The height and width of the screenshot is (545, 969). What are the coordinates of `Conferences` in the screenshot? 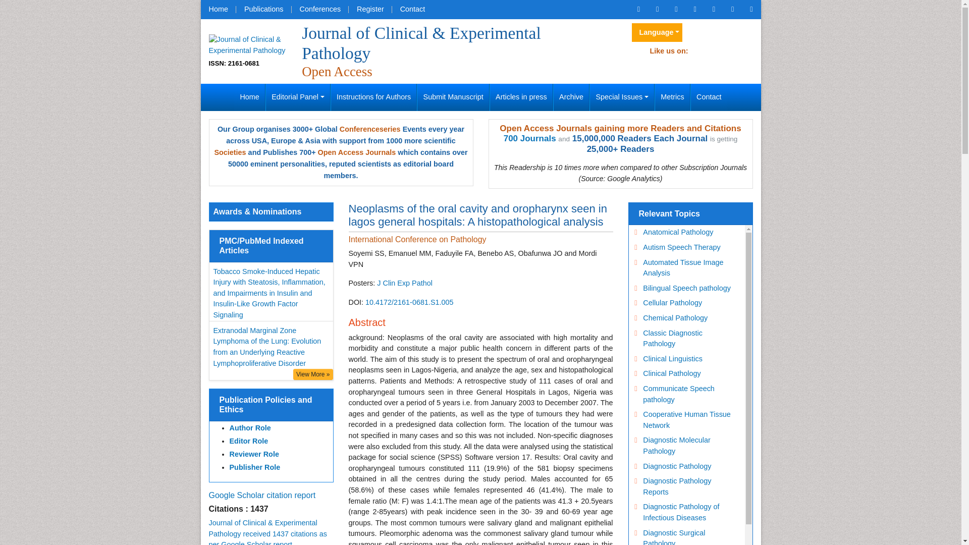 It's located at (320, 9).